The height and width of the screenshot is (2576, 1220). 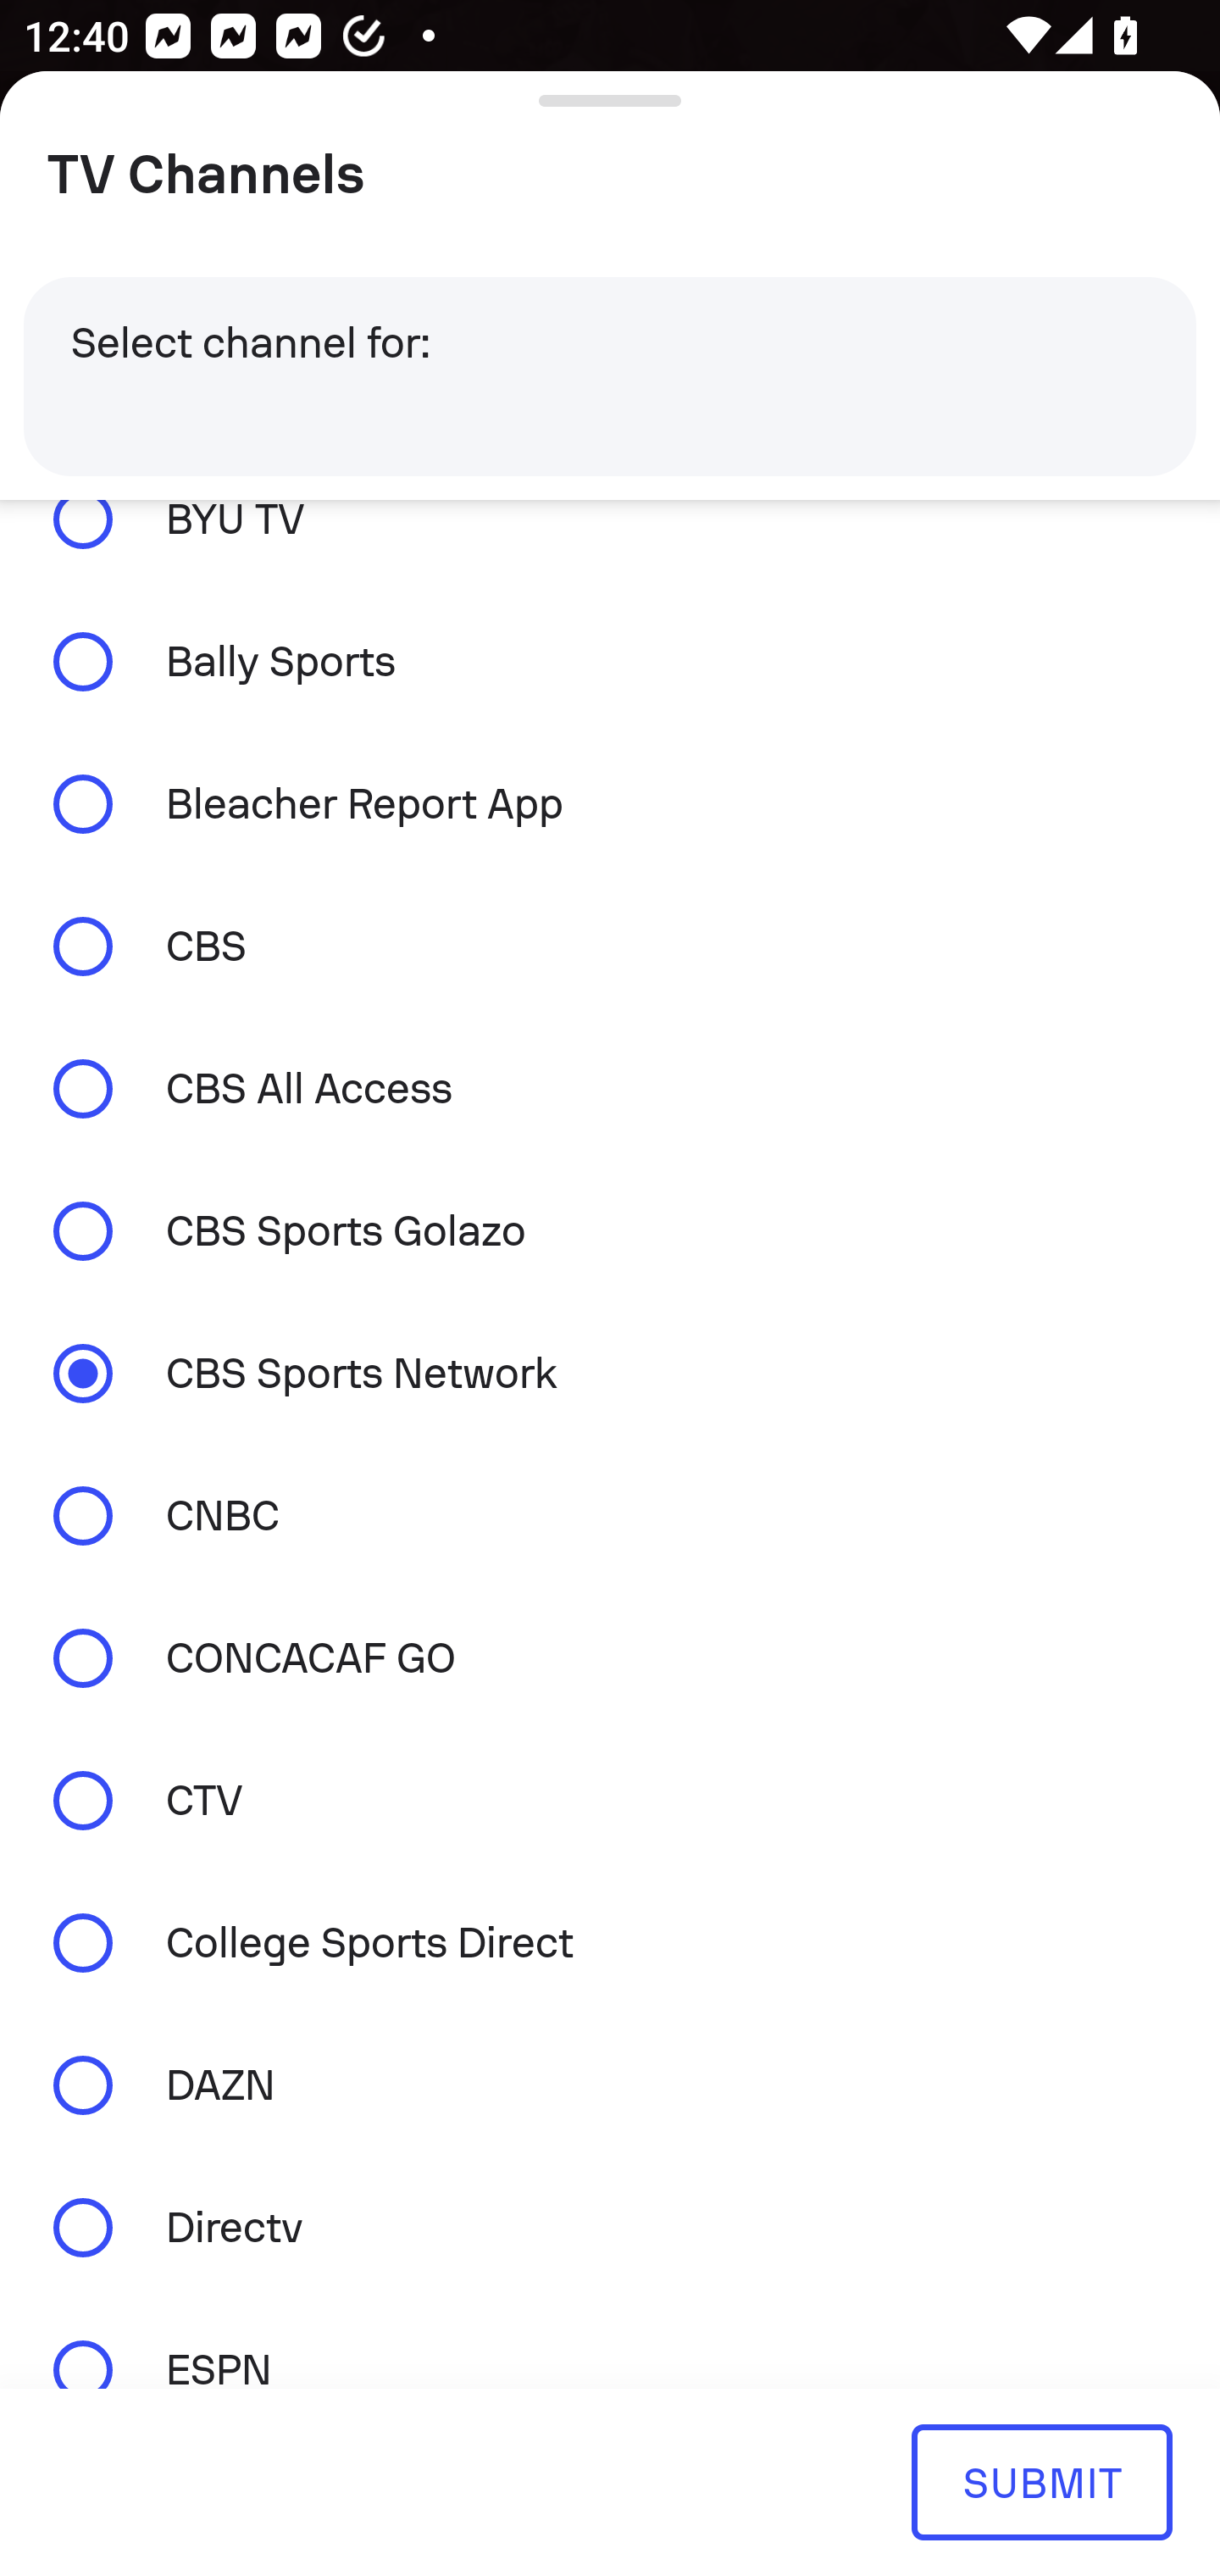 I want to click on CBS, so click(x=610, y=946).